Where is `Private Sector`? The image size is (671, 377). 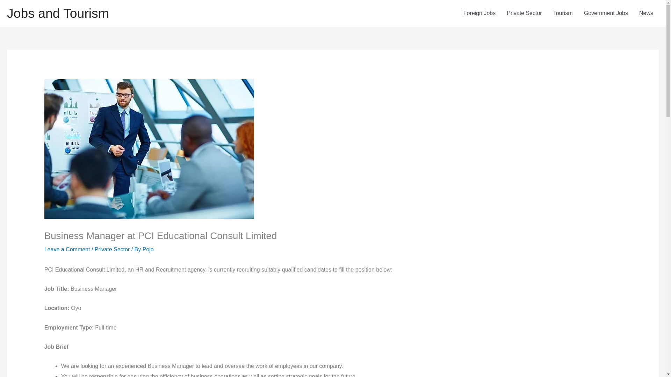
Private Sector is located at coordinates (524, 13).